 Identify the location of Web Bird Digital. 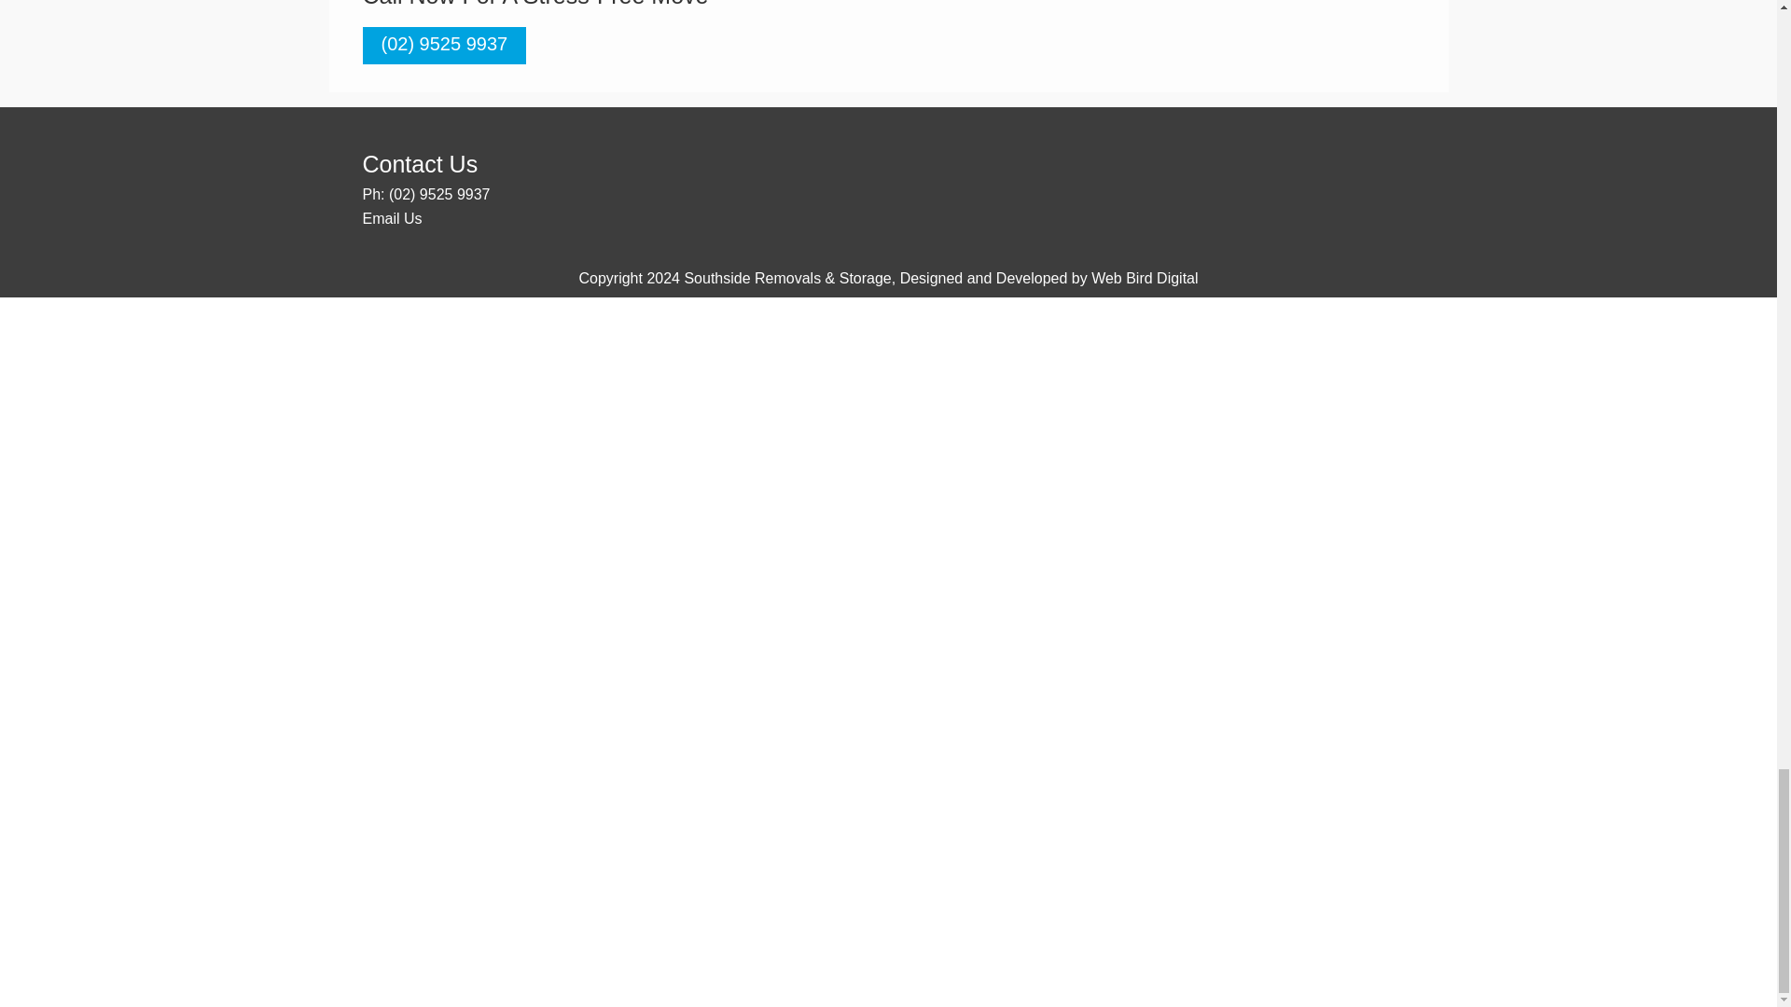
(1144, 278).